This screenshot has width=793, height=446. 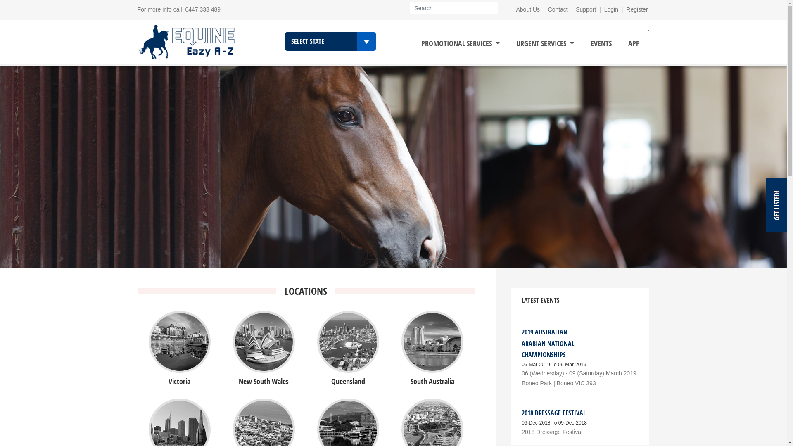 I want to click on Register, so click(x=637, y=9).